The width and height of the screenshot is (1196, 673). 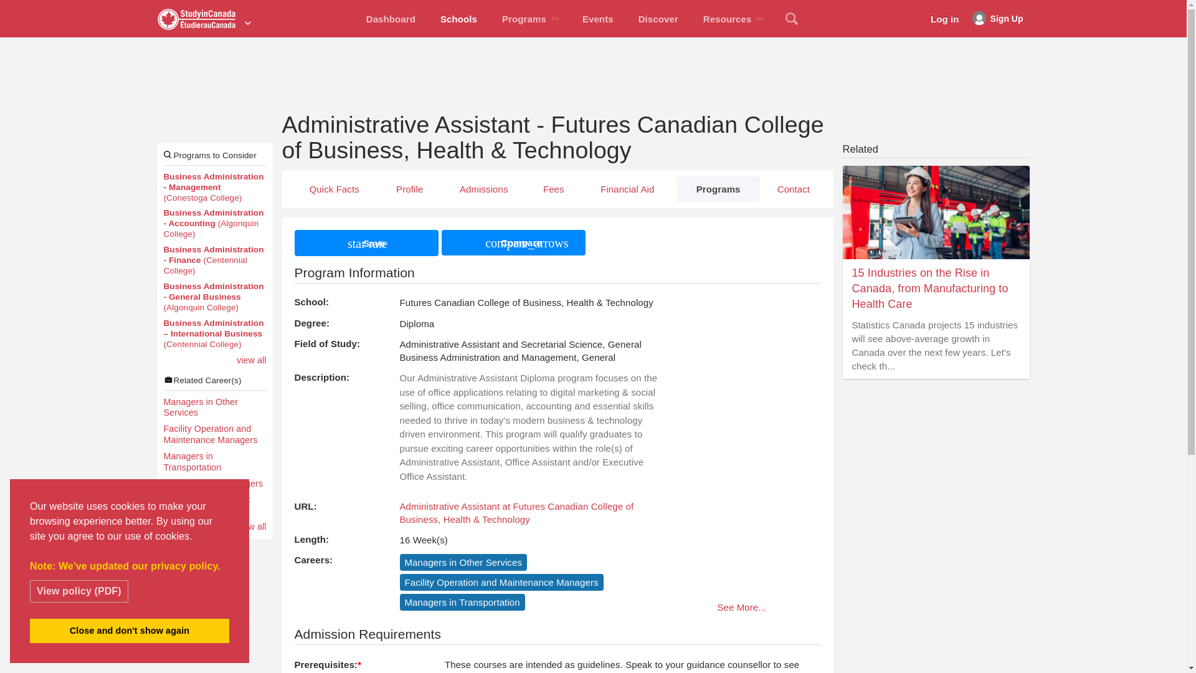 I want to click on Resources, so click(x=733, y=19).